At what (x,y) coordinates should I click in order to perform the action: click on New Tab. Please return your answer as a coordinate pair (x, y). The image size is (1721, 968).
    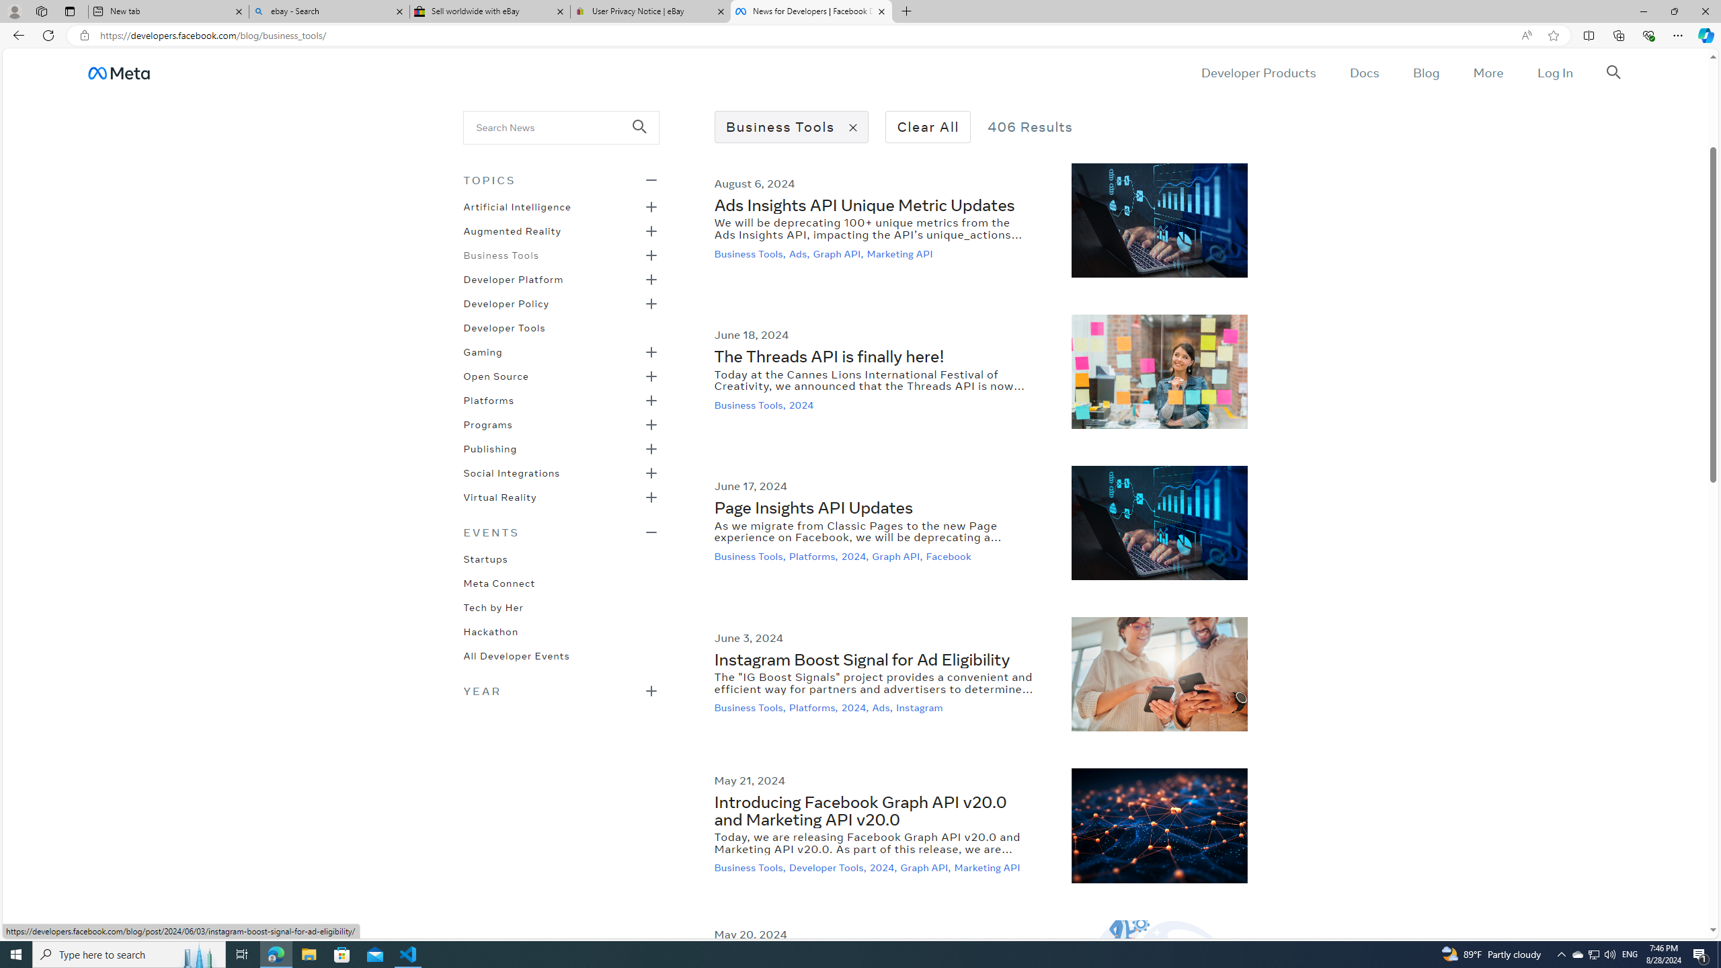
    Looking at the image, I should click on (906, 11).